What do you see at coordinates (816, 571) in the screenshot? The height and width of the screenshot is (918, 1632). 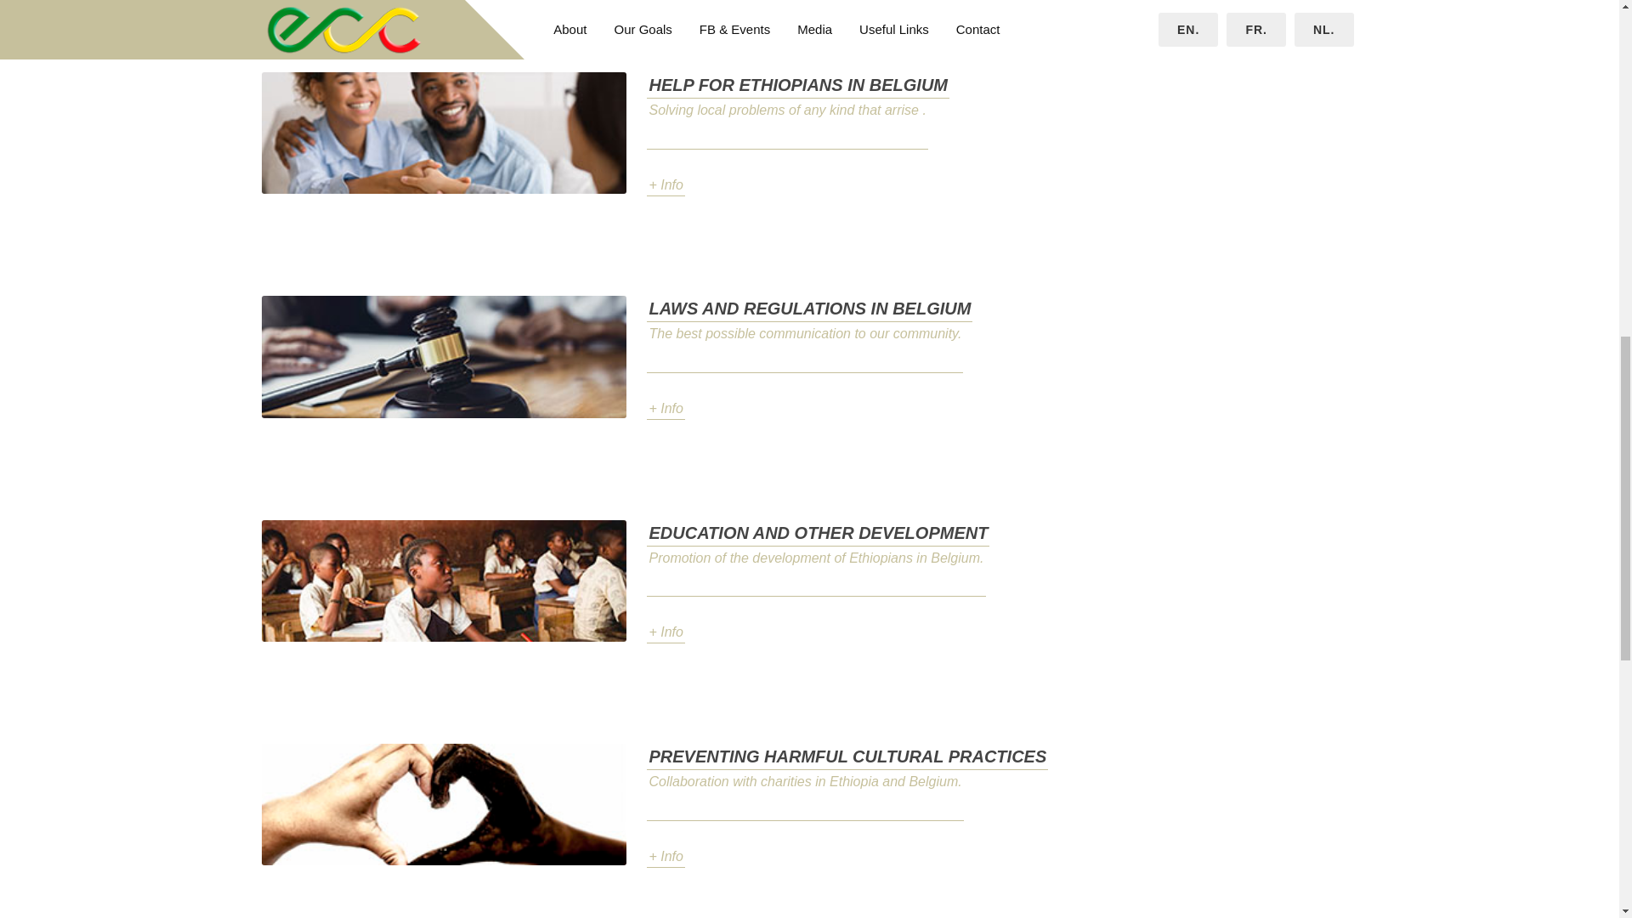 I see `Promotion of the development of Ethiopians in Belgium.` at bounding box center [816, 571].